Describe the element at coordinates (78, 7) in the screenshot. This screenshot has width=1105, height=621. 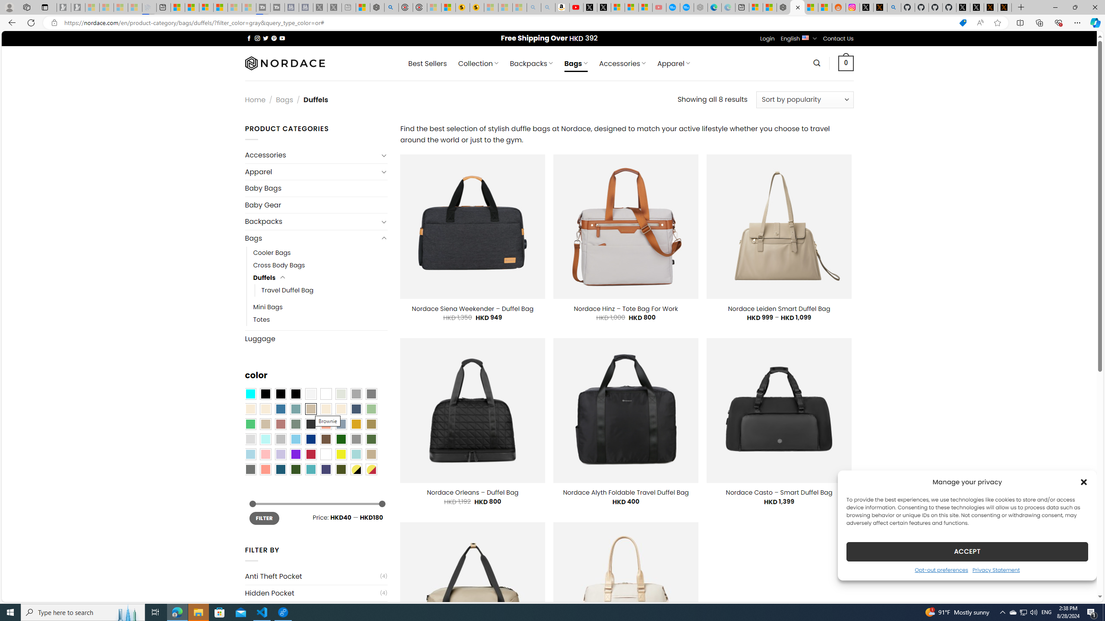
I see `Newsletter Sign Up - Sleeping` at that location.